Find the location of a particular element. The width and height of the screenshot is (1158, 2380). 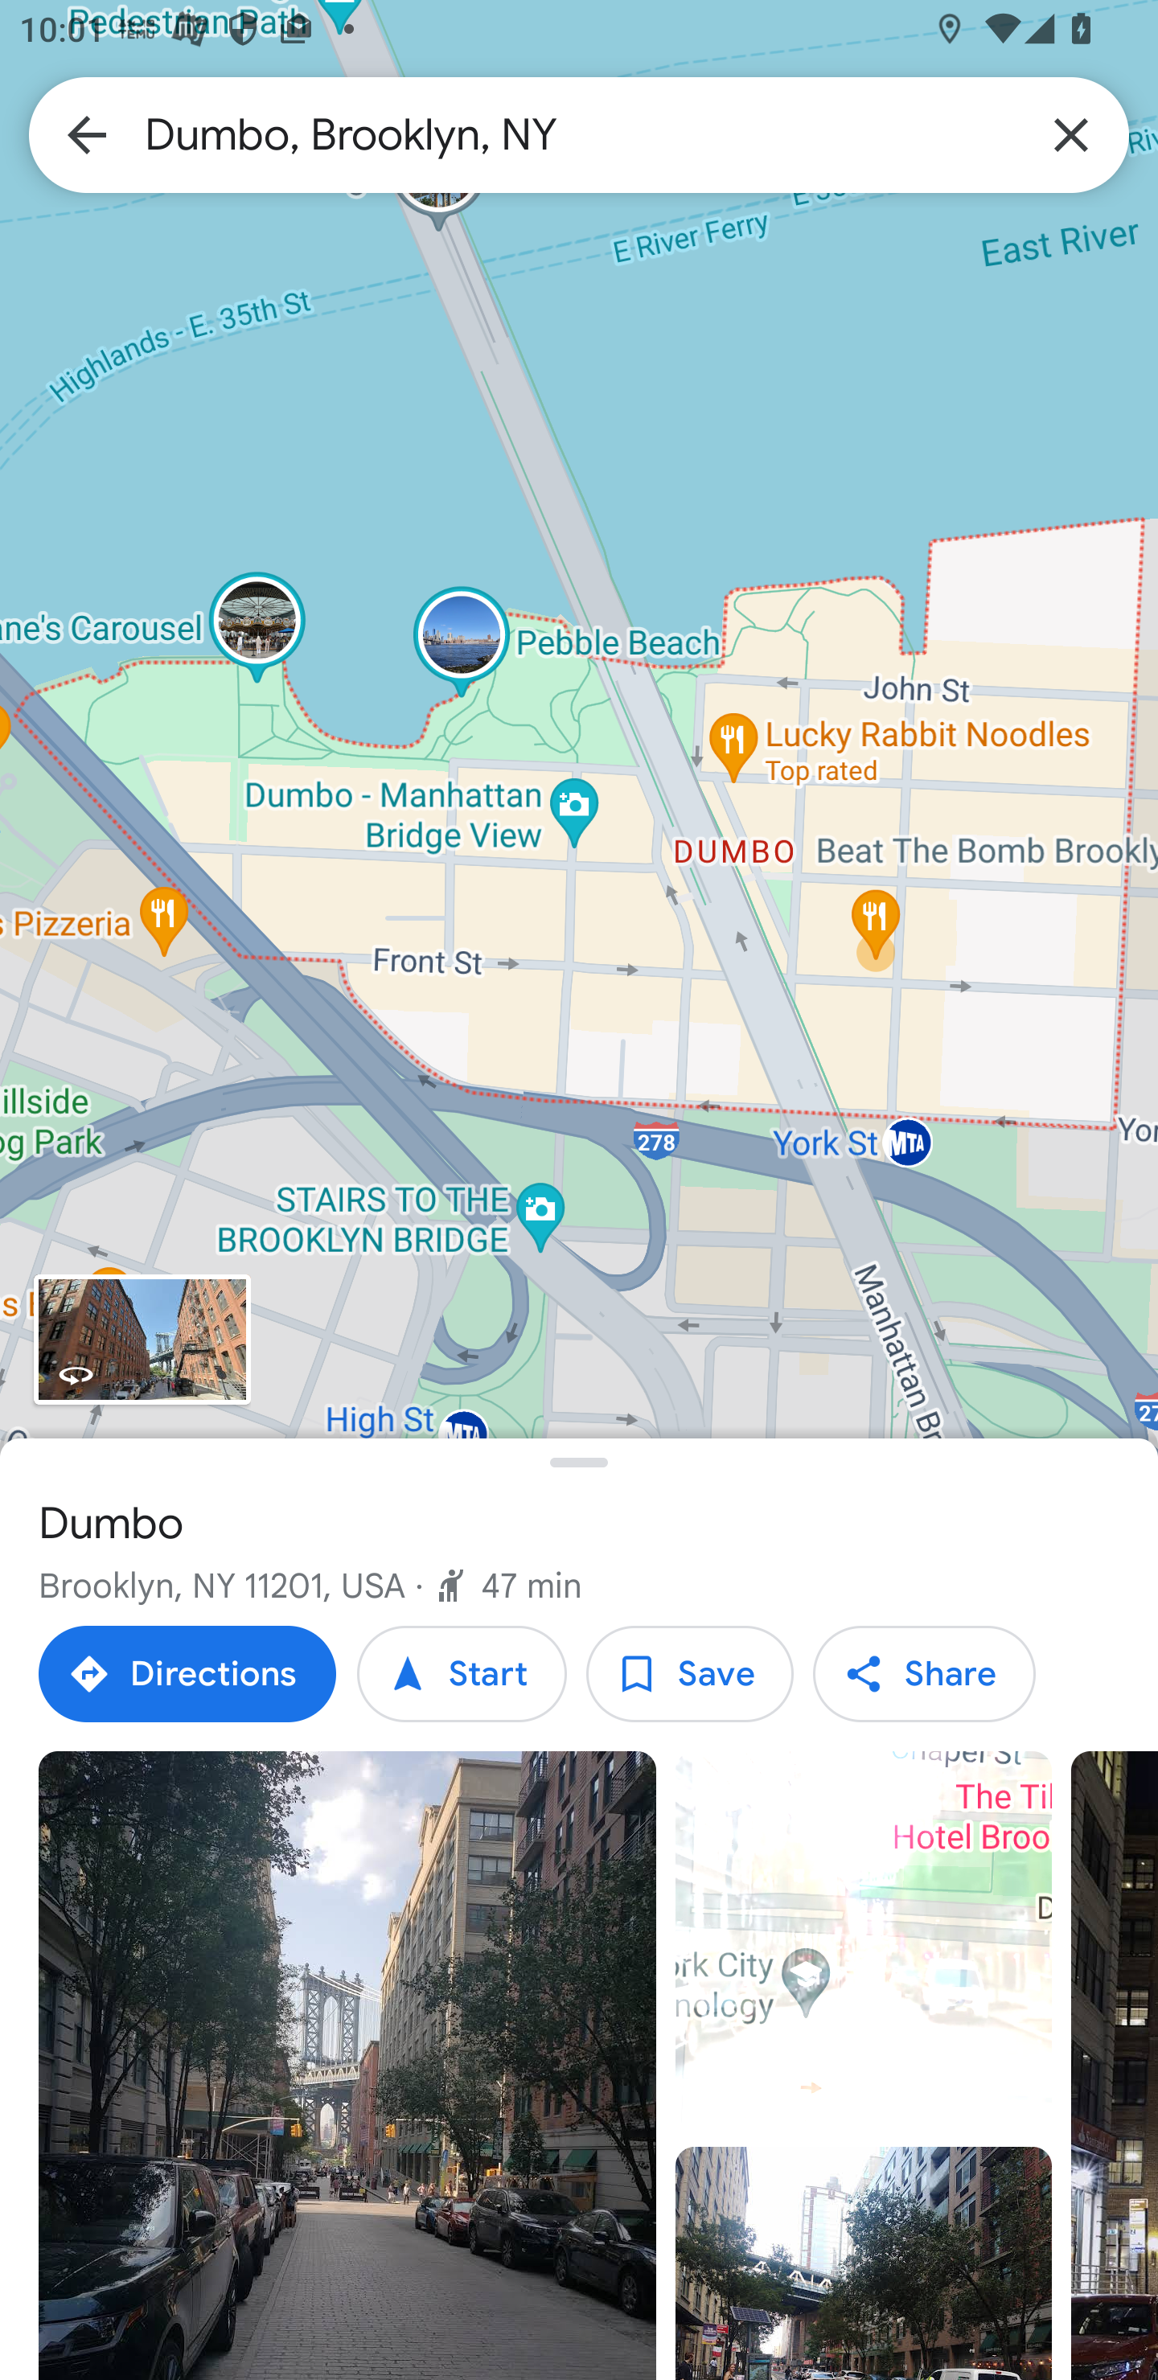

Save Dumbo to lists Save Save Dumbo to lists is located at coordinates (689, 1674).